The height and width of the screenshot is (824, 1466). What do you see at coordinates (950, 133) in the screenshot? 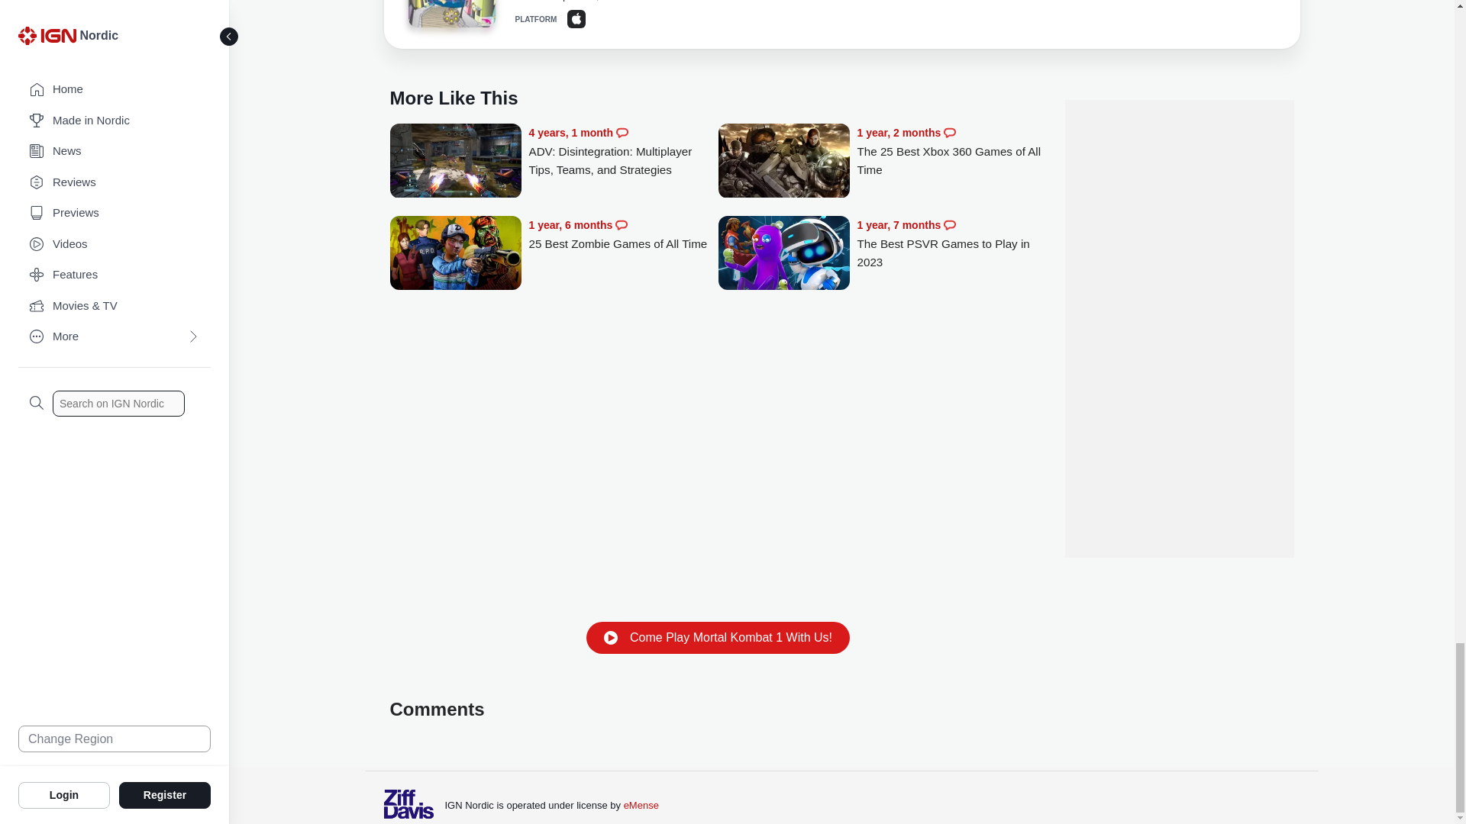
I see `Comments` at bounding box center [950, 133].